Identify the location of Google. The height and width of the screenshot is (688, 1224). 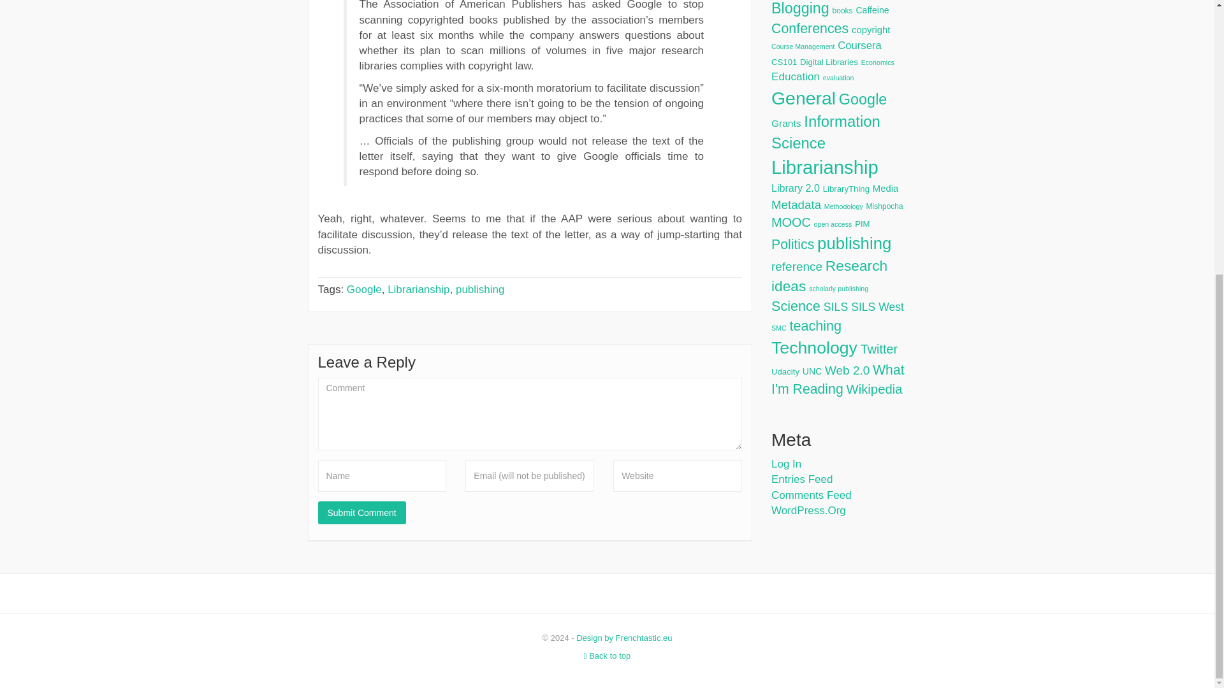
(364, 289).